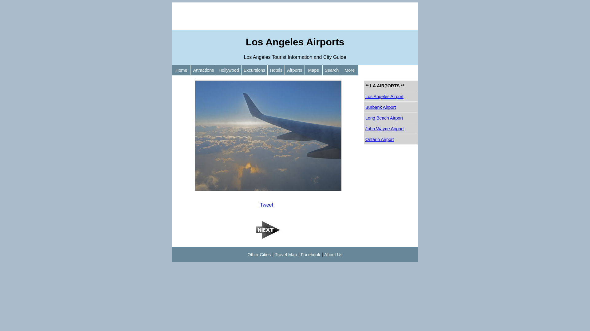  Describe the element at coordinates (276, 70) in the screenshot. I see `Hotels` at that location.